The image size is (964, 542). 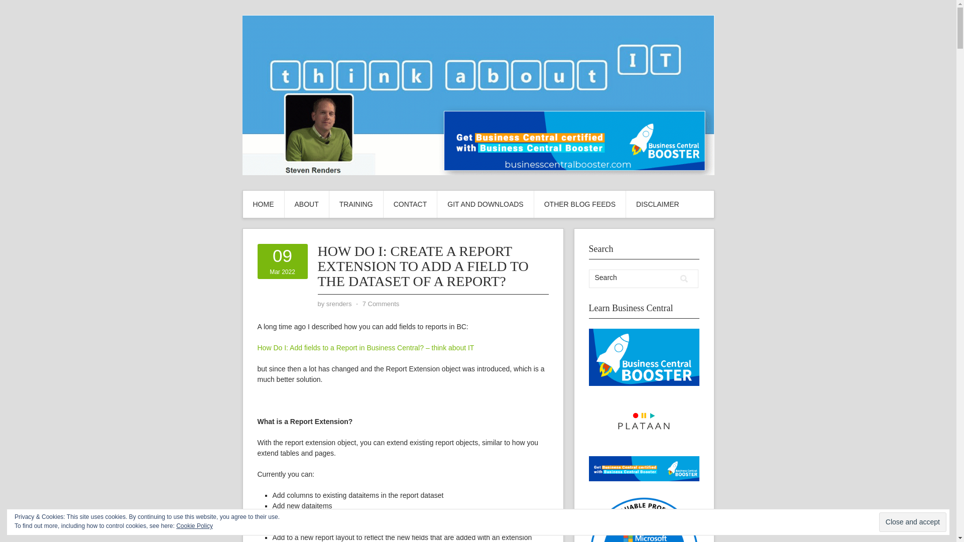 What do you see at coordinates (485, 204) in the screenshot?
I see `GIT AND DOWNLOADS` at bounding box center [485, 204].